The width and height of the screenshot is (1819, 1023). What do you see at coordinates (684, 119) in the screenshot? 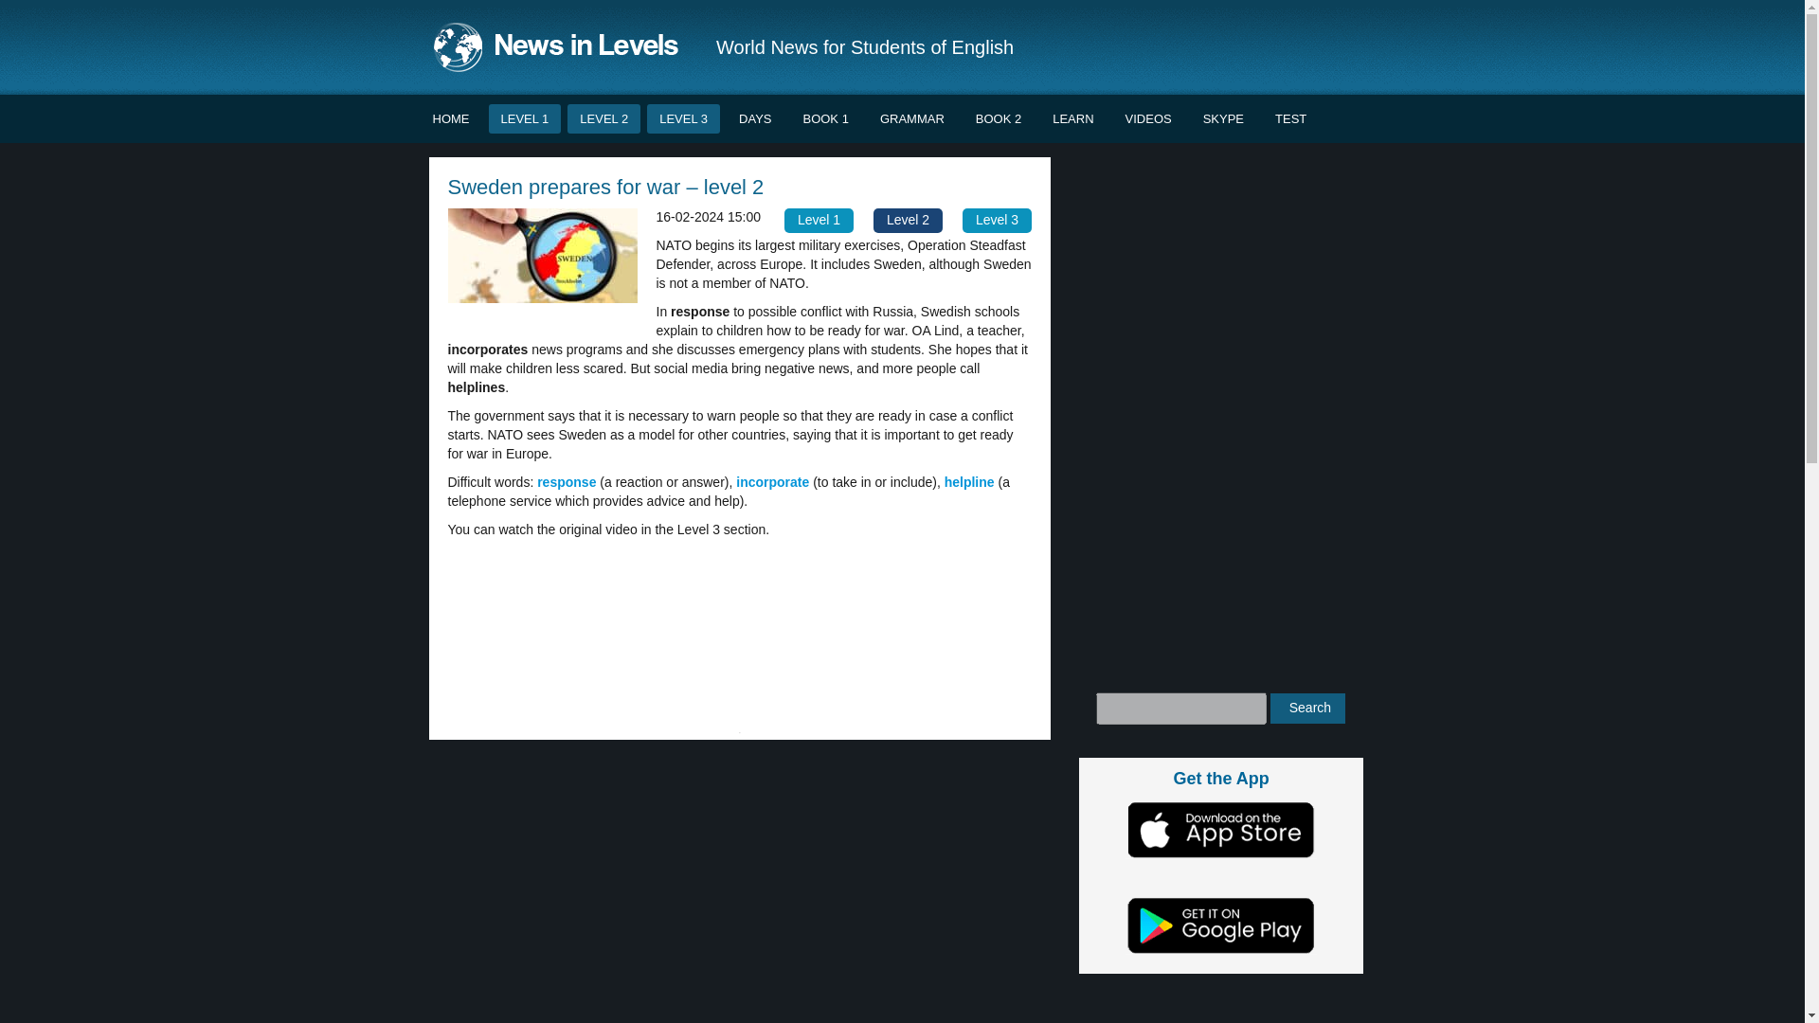
I see `LEVEL 3` at bounding box center [684, 119].